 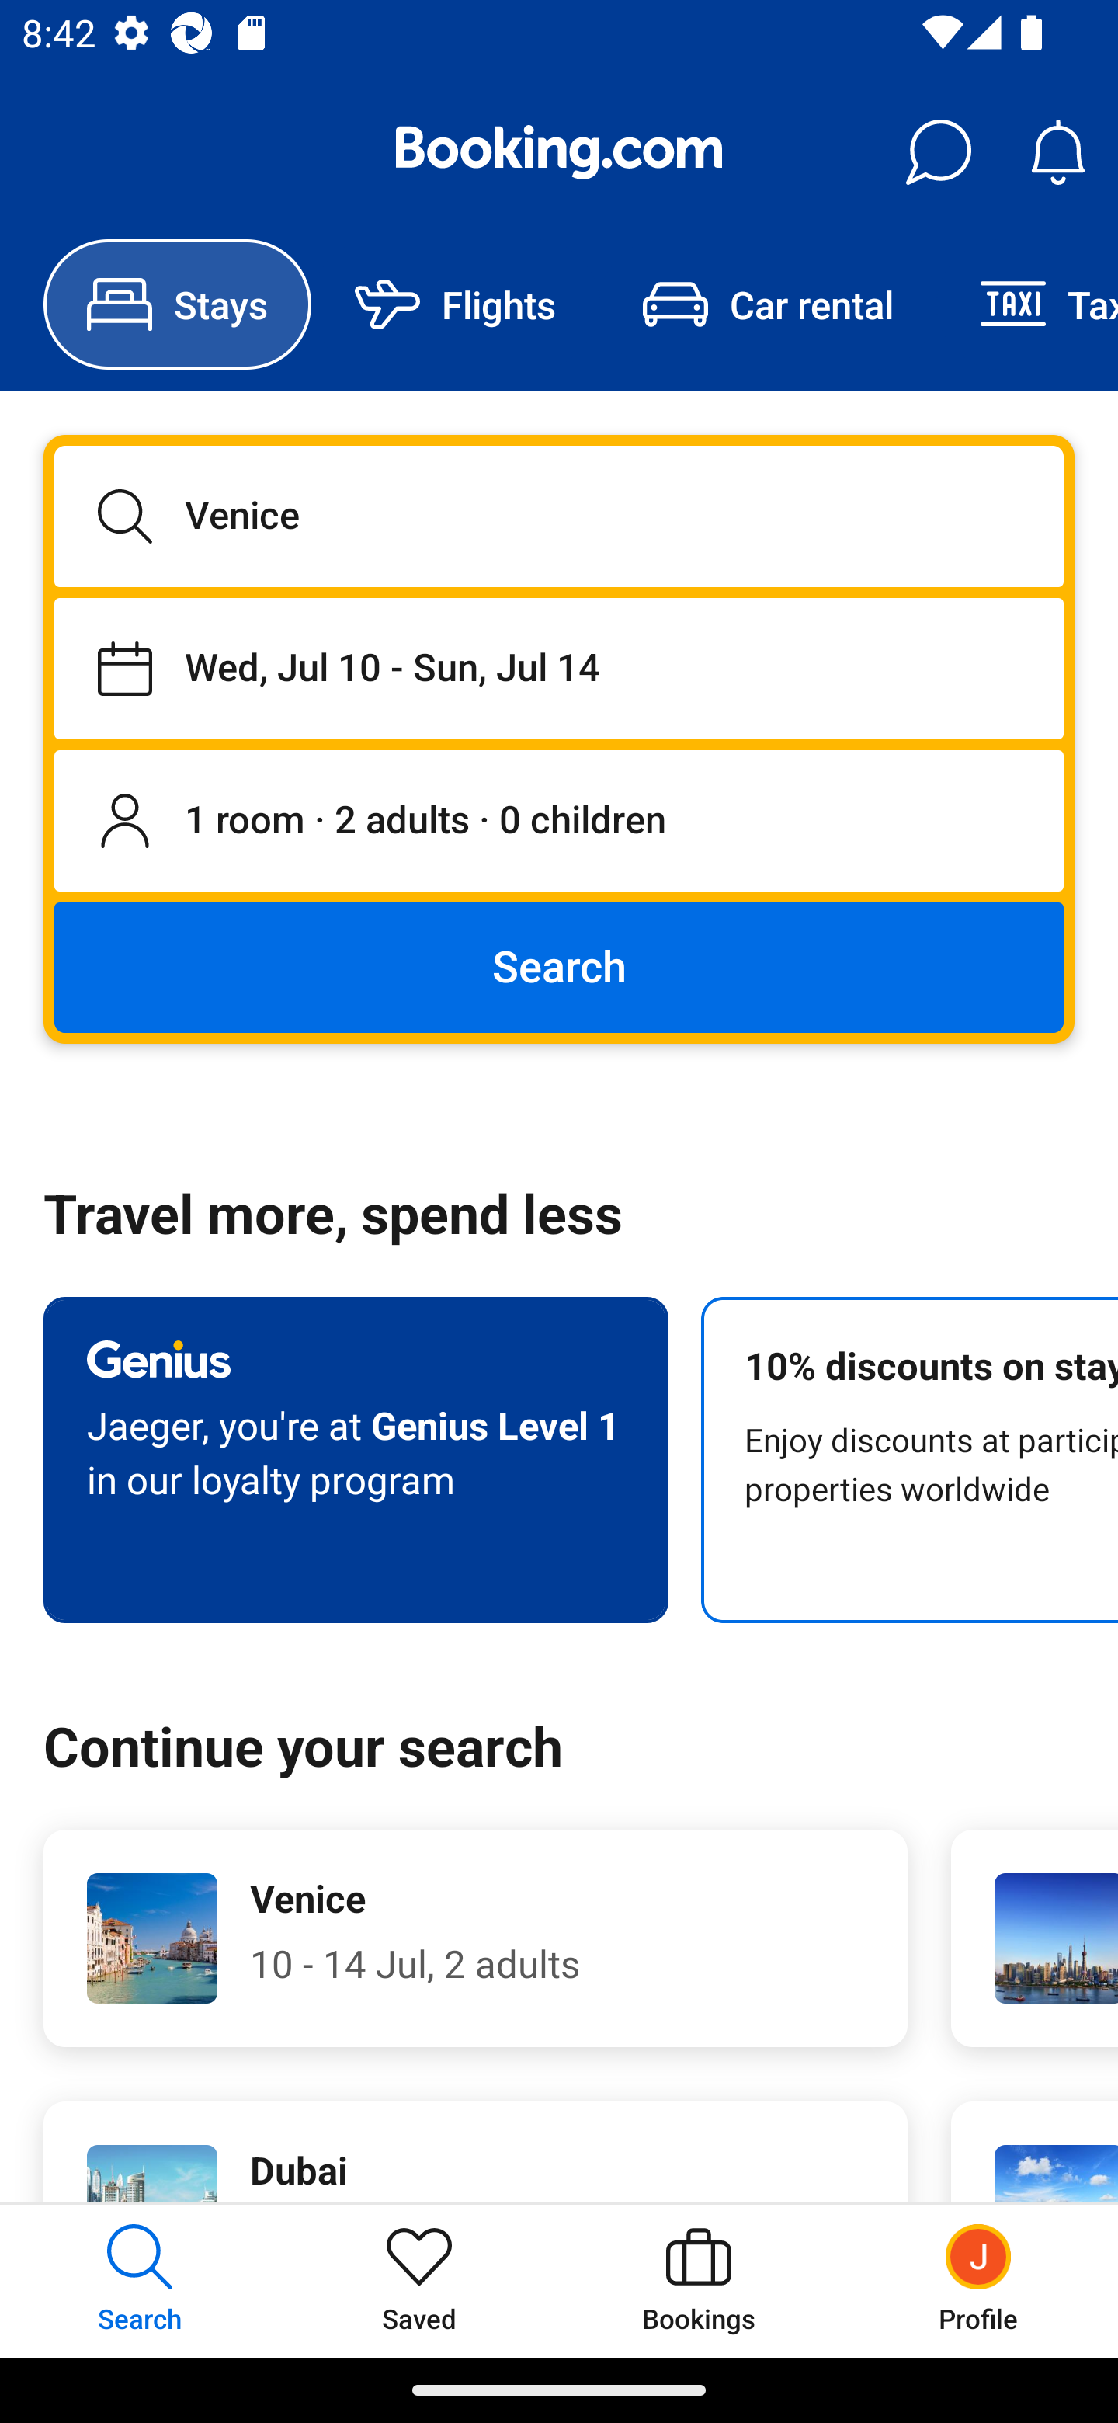 I want to click on Search, so click(x=559, y=966).